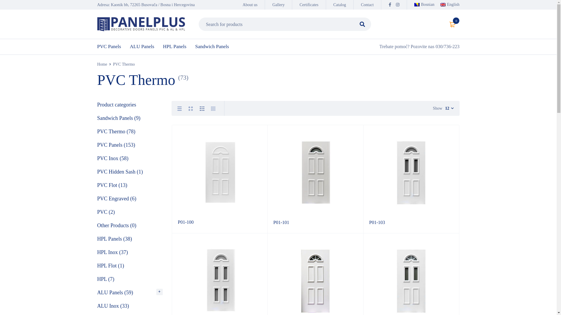 The height and width of the screenshot is (315, 561). What do you see at coordinates (116, 293) in the screenshot?
I see `ALU Panels (59)` at bounding box center [116, 293].